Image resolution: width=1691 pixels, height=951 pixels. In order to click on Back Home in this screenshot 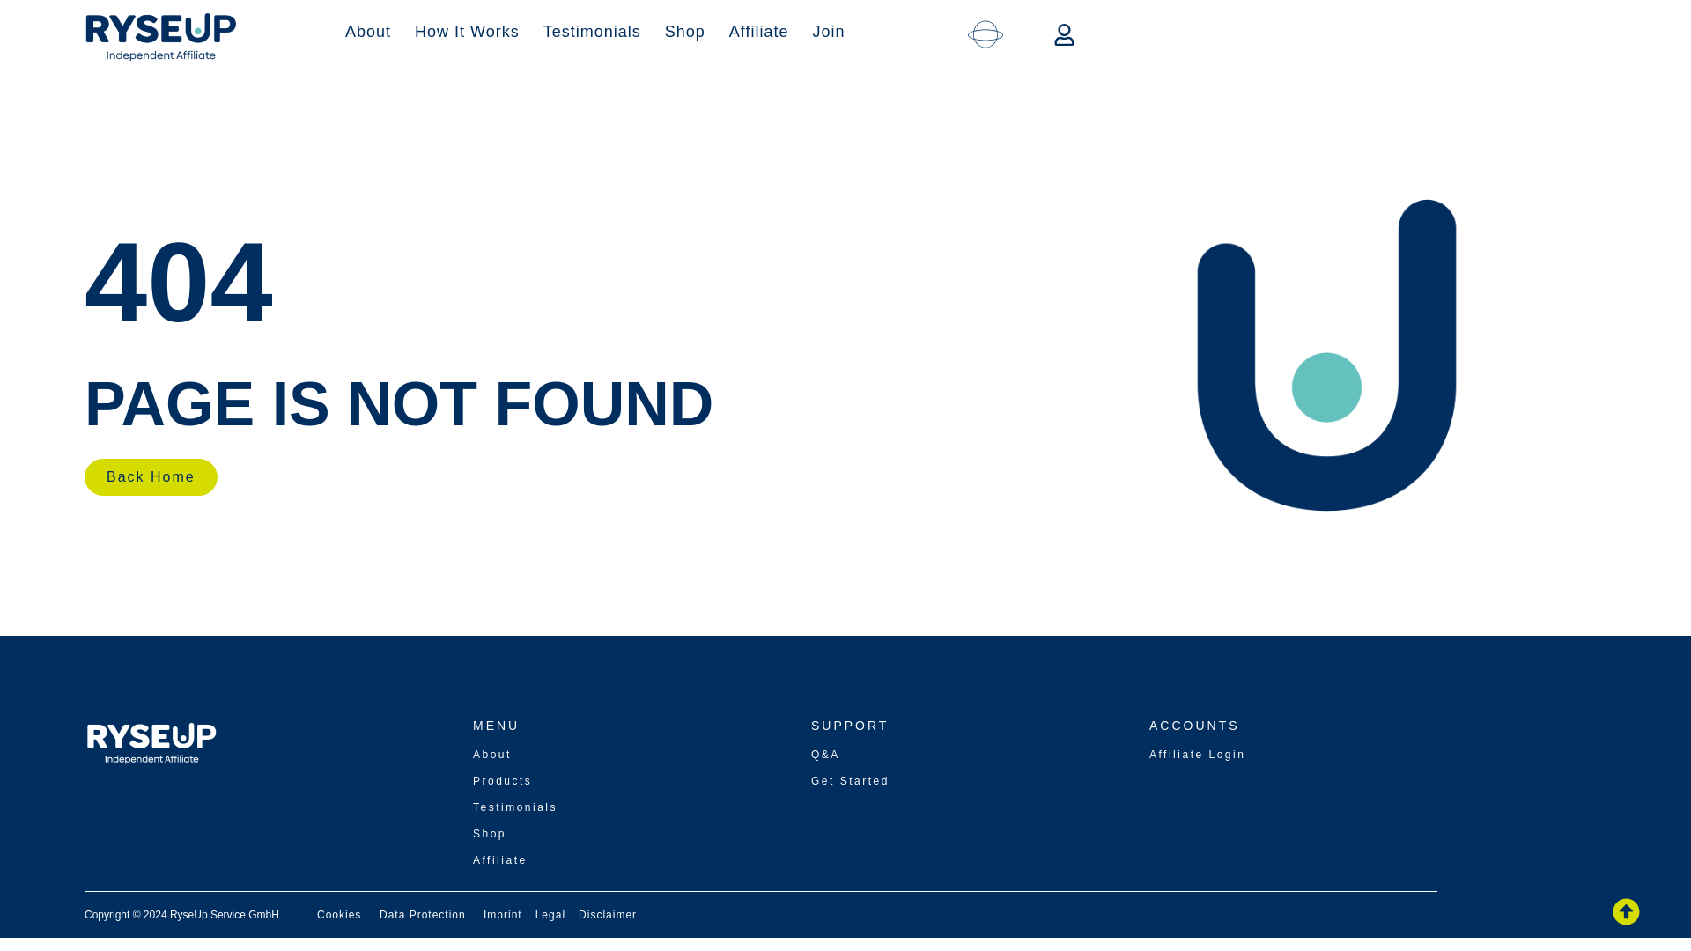, I will do `click(151, 476)`.